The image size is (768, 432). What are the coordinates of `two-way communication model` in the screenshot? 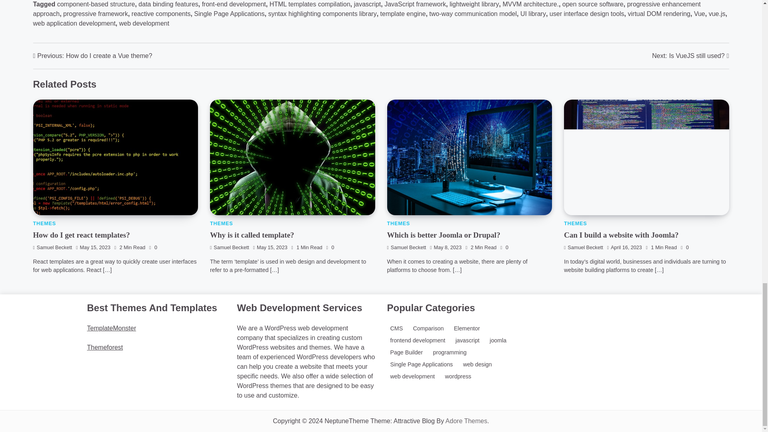 It's located at (473, 14).